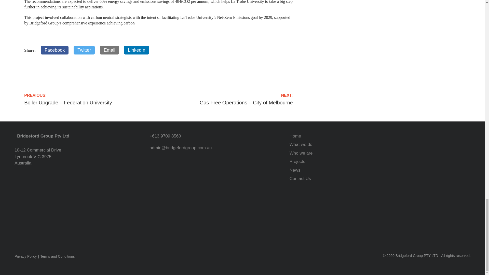 The height and width of the screenshot is (275, 489). I want to click on Twitter, so click(84, 50).